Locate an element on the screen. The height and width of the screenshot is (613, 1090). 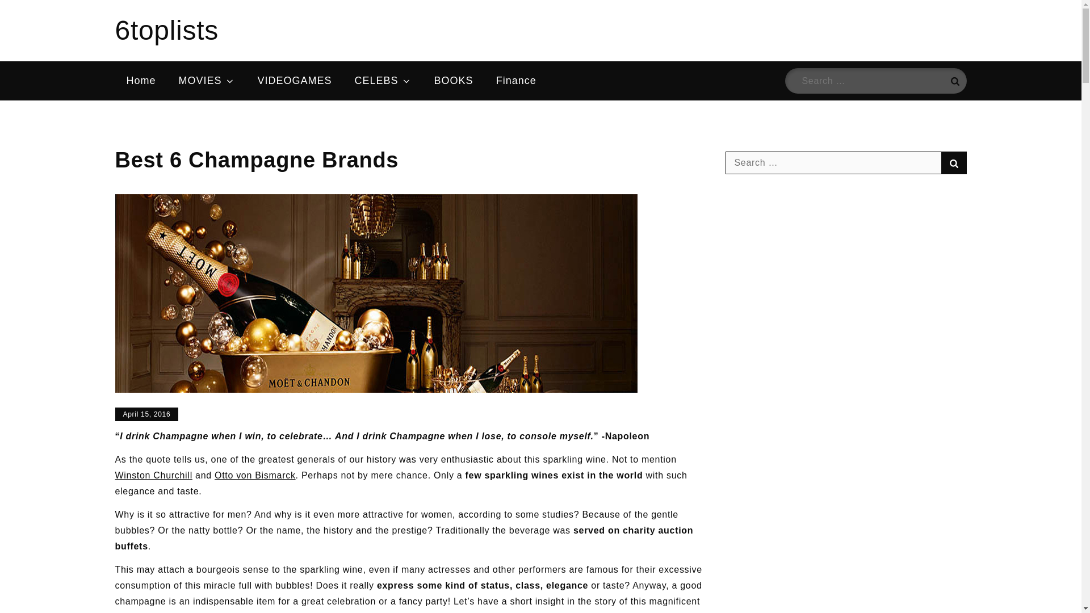
Search is located at coordinates (954, 81).